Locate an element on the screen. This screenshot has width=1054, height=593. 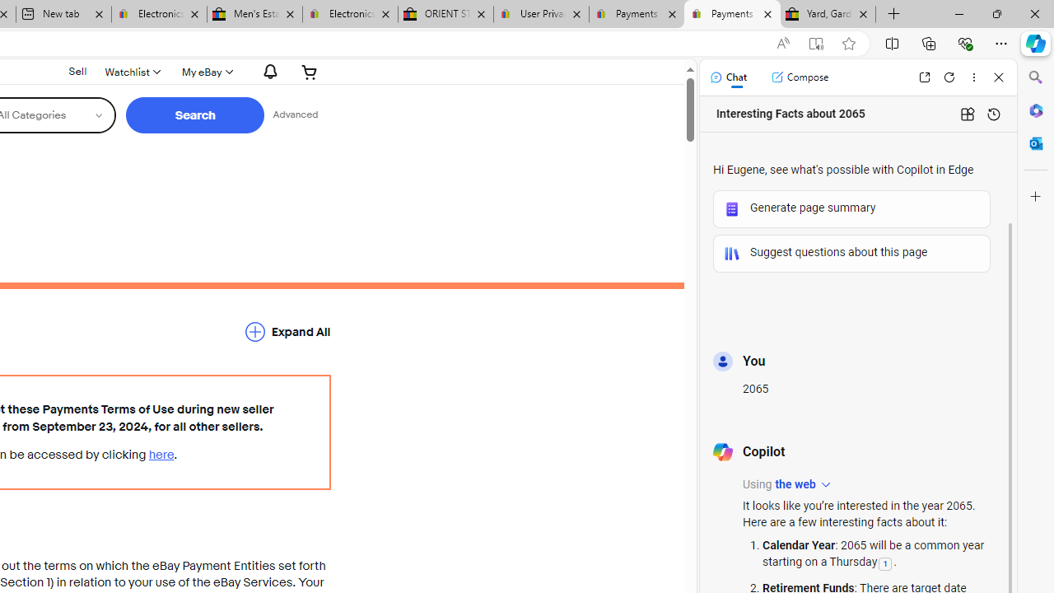
Advanced Search is located at coordinates (295, 115).